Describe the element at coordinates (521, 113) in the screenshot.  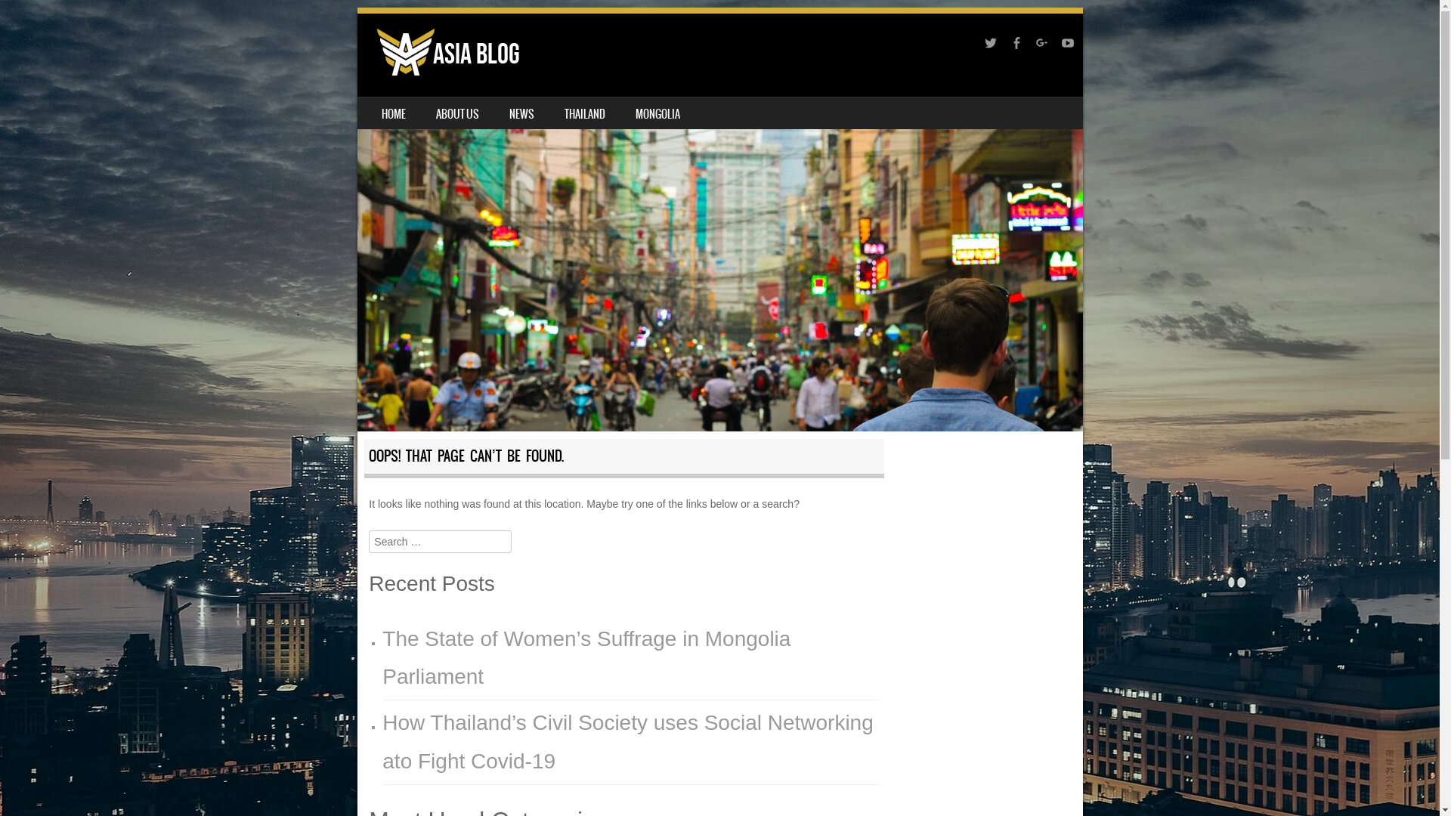
I see `NEWS` at that location.